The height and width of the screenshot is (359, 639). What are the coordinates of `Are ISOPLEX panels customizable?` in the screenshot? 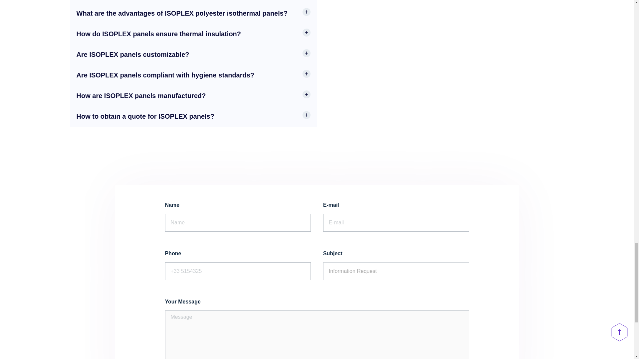 It's located at (133, 55).